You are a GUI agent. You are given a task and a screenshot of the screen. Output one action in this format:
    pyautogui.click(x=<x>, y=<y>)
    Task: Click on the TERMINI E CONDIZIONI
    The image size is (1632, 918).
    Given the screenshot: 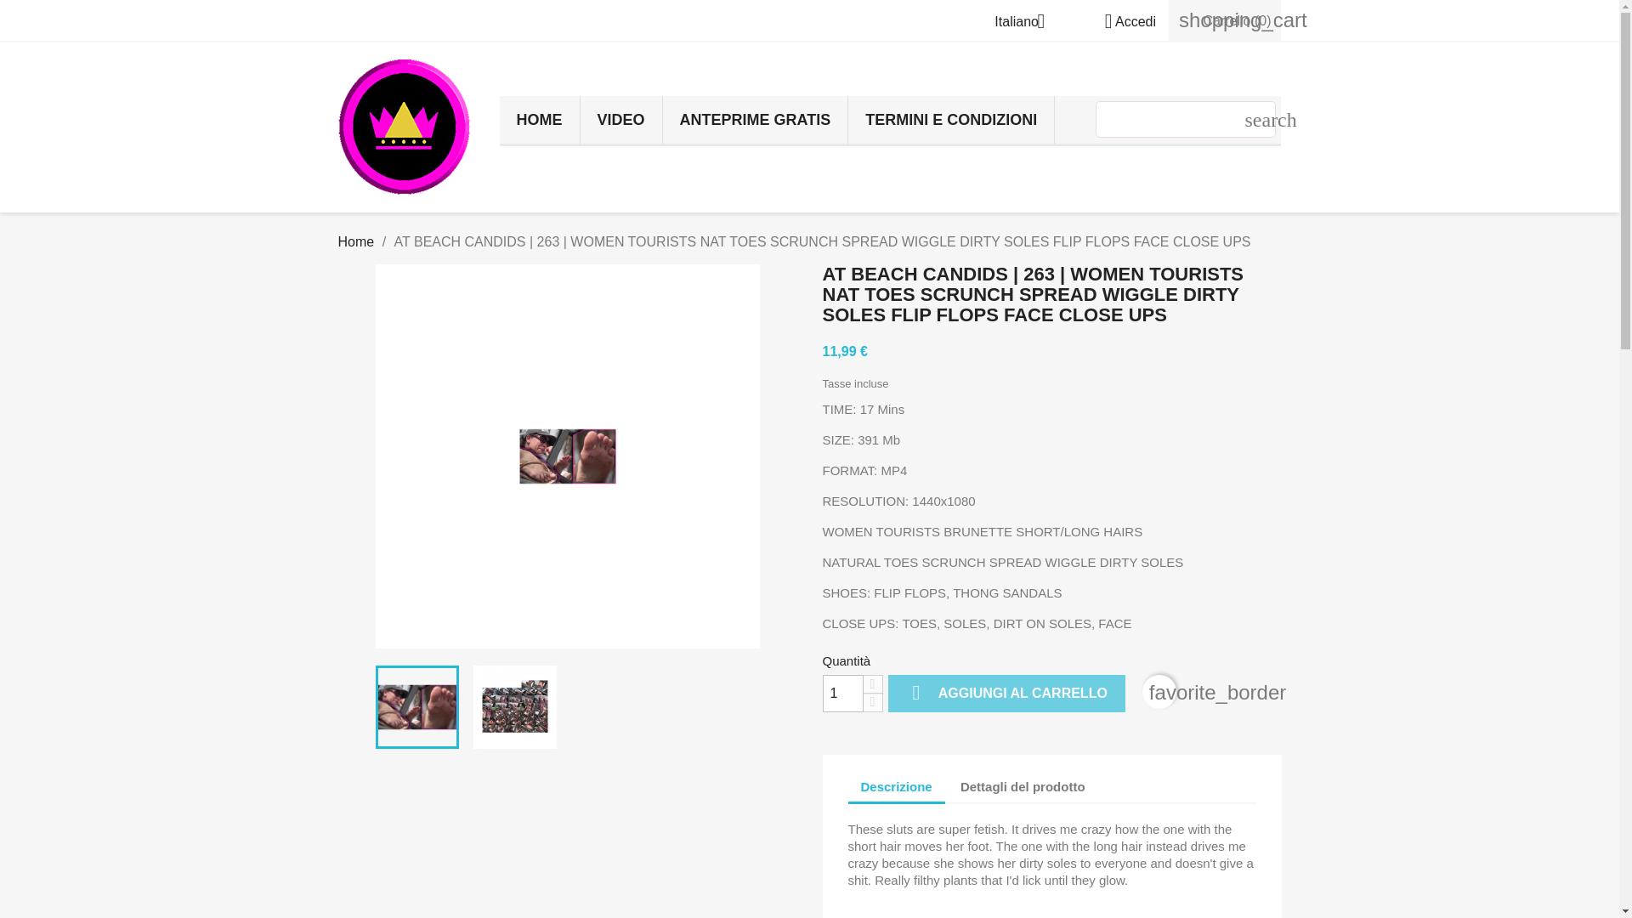 What is the action you would take?
    pyautogui.click(x=951, y=119)
    